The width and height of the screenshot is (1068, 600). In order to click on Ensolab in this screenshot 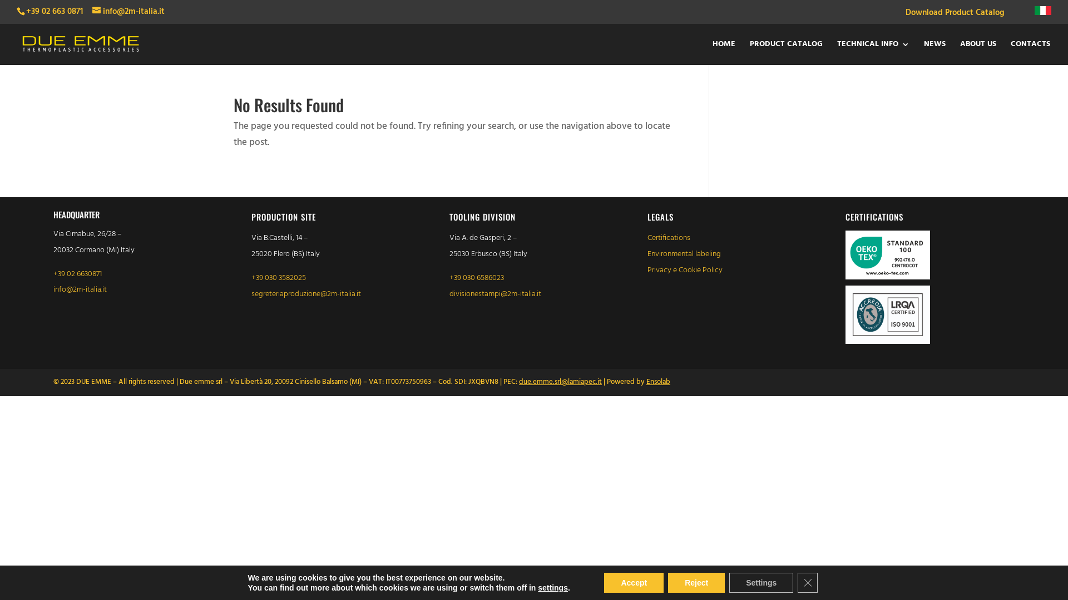, I will do `click(659, 382)`.